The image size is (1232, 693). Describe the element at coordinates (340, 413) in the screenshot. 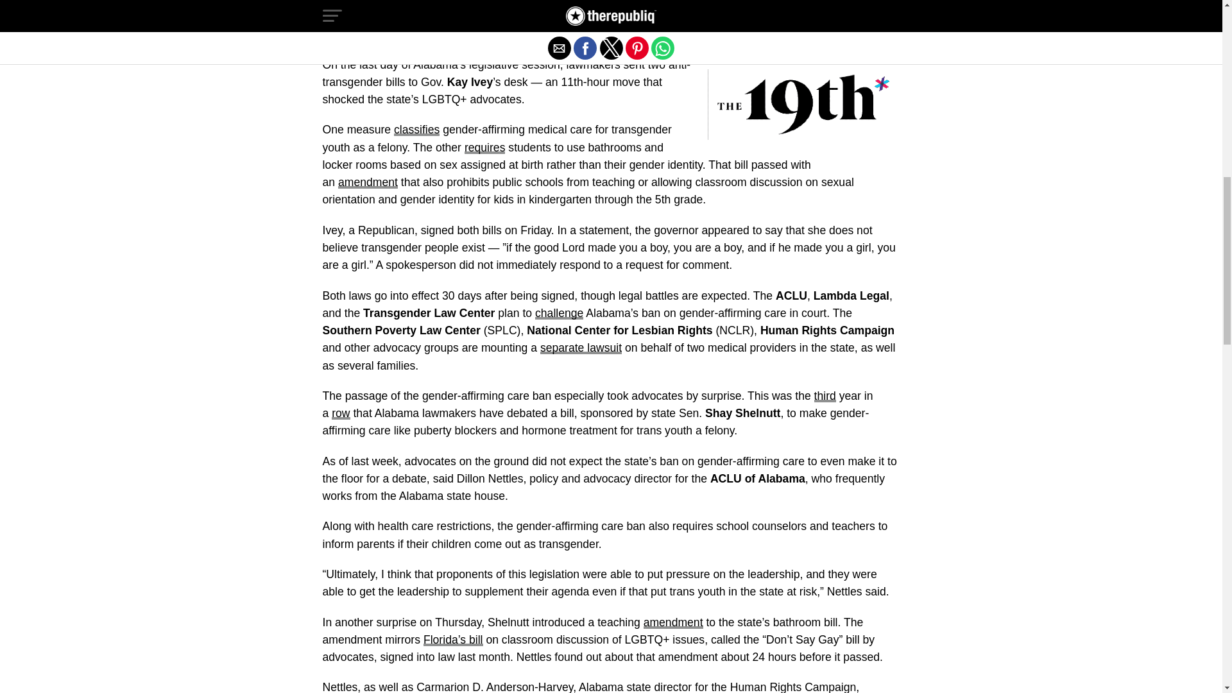

I see `row` at that location.